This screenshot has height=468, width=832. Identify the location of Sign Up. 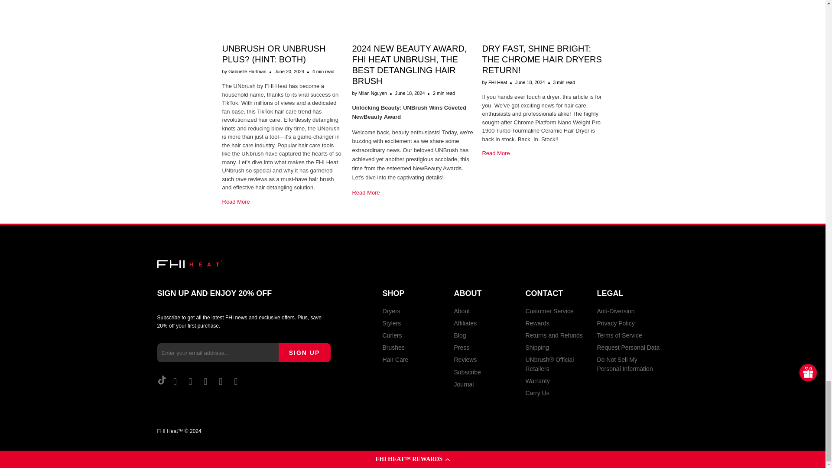
(304, 352).